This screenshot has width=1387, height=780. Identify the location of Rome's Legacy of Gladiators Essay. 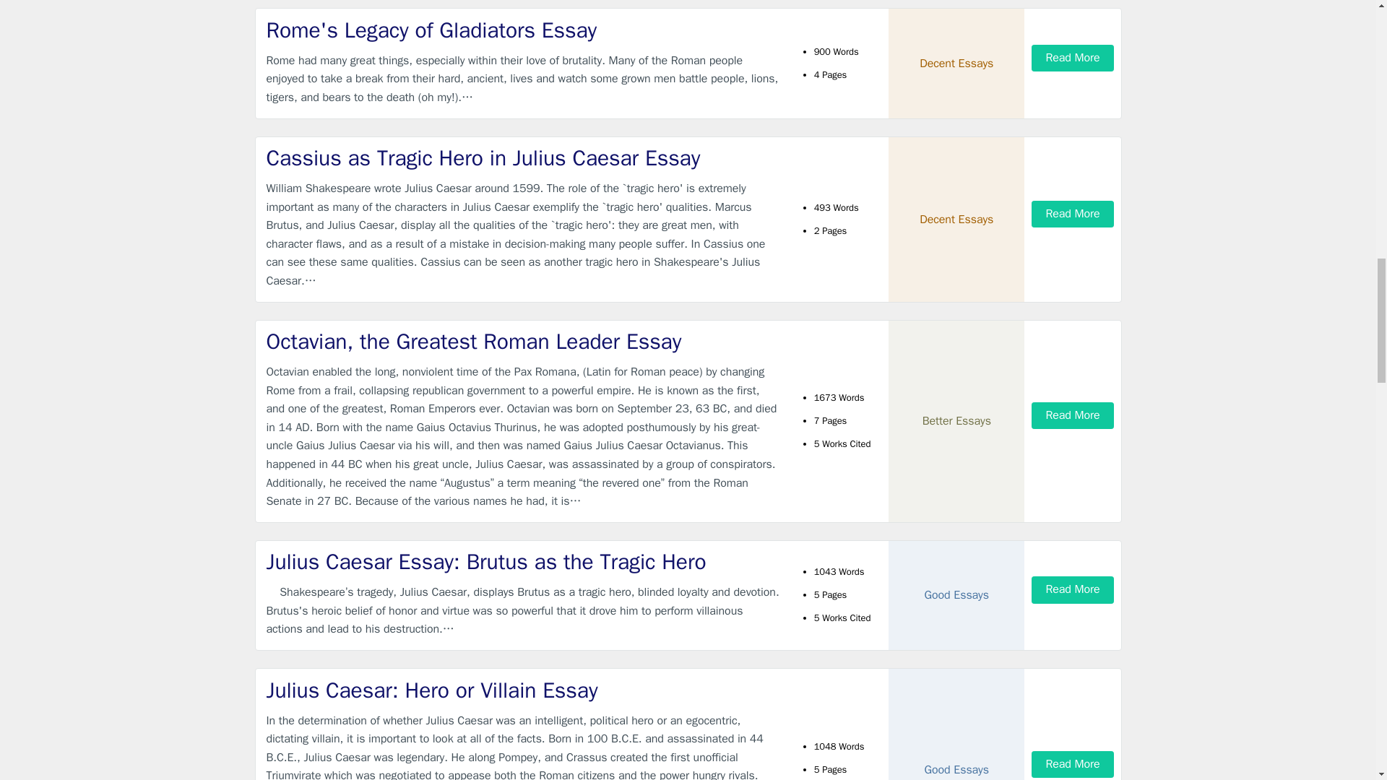
(523, 30).